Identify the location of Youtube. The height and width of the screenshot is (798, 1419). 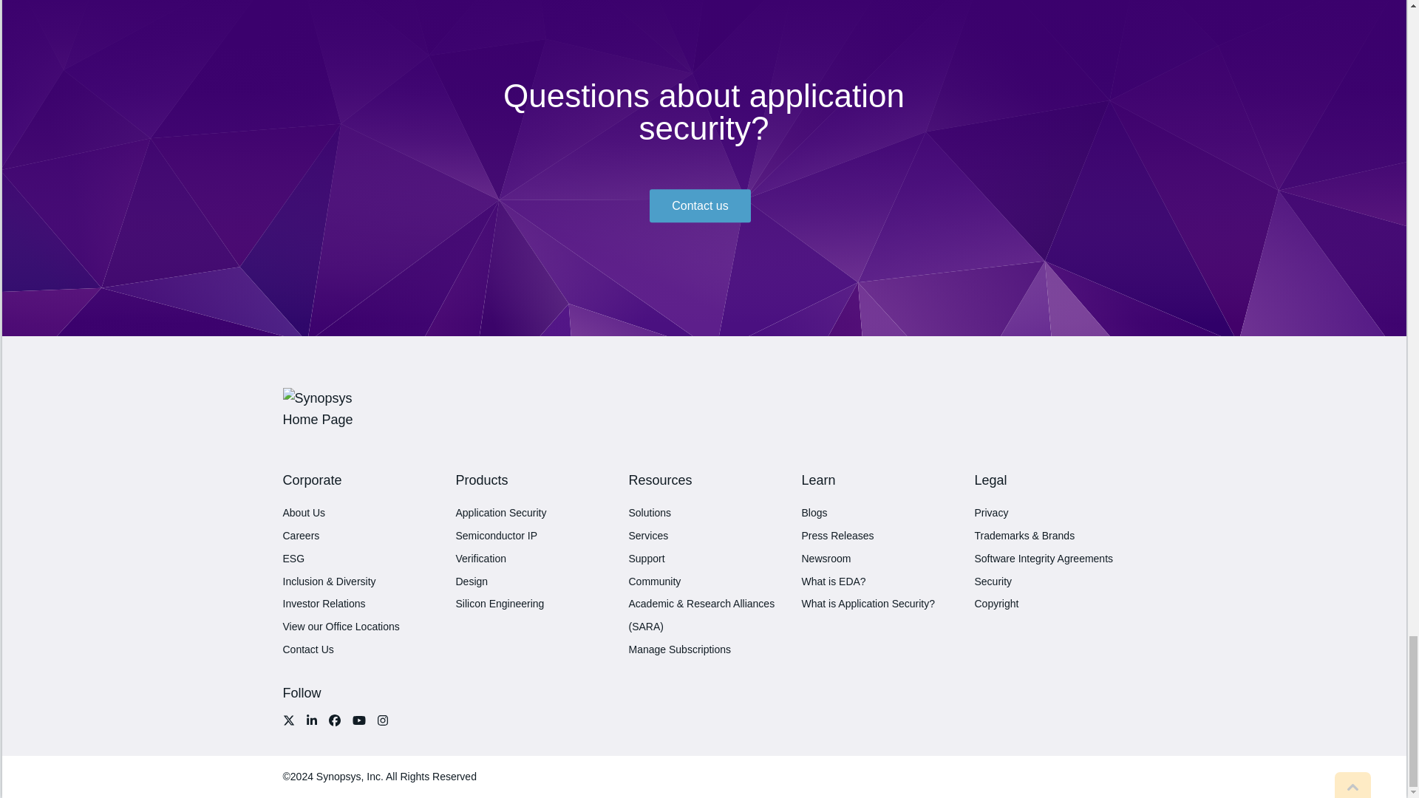
(358, 720).